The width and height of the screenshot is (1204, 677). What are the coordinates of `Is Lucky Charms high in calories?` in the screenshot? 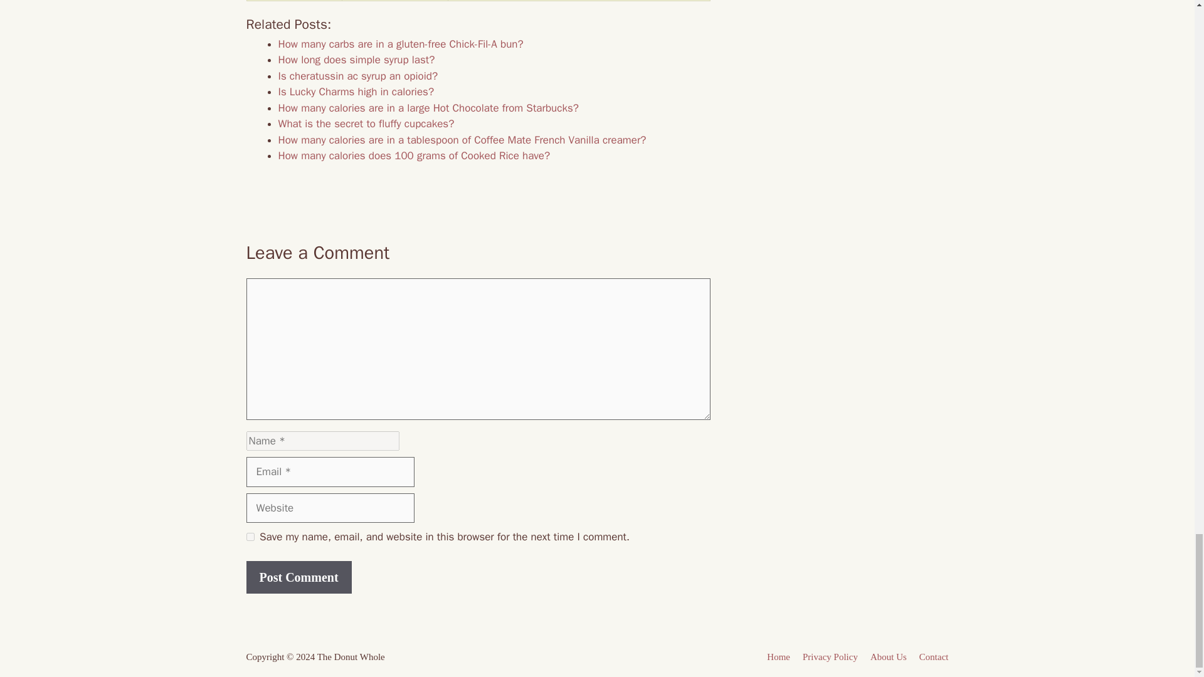 It's located at (356, 92).